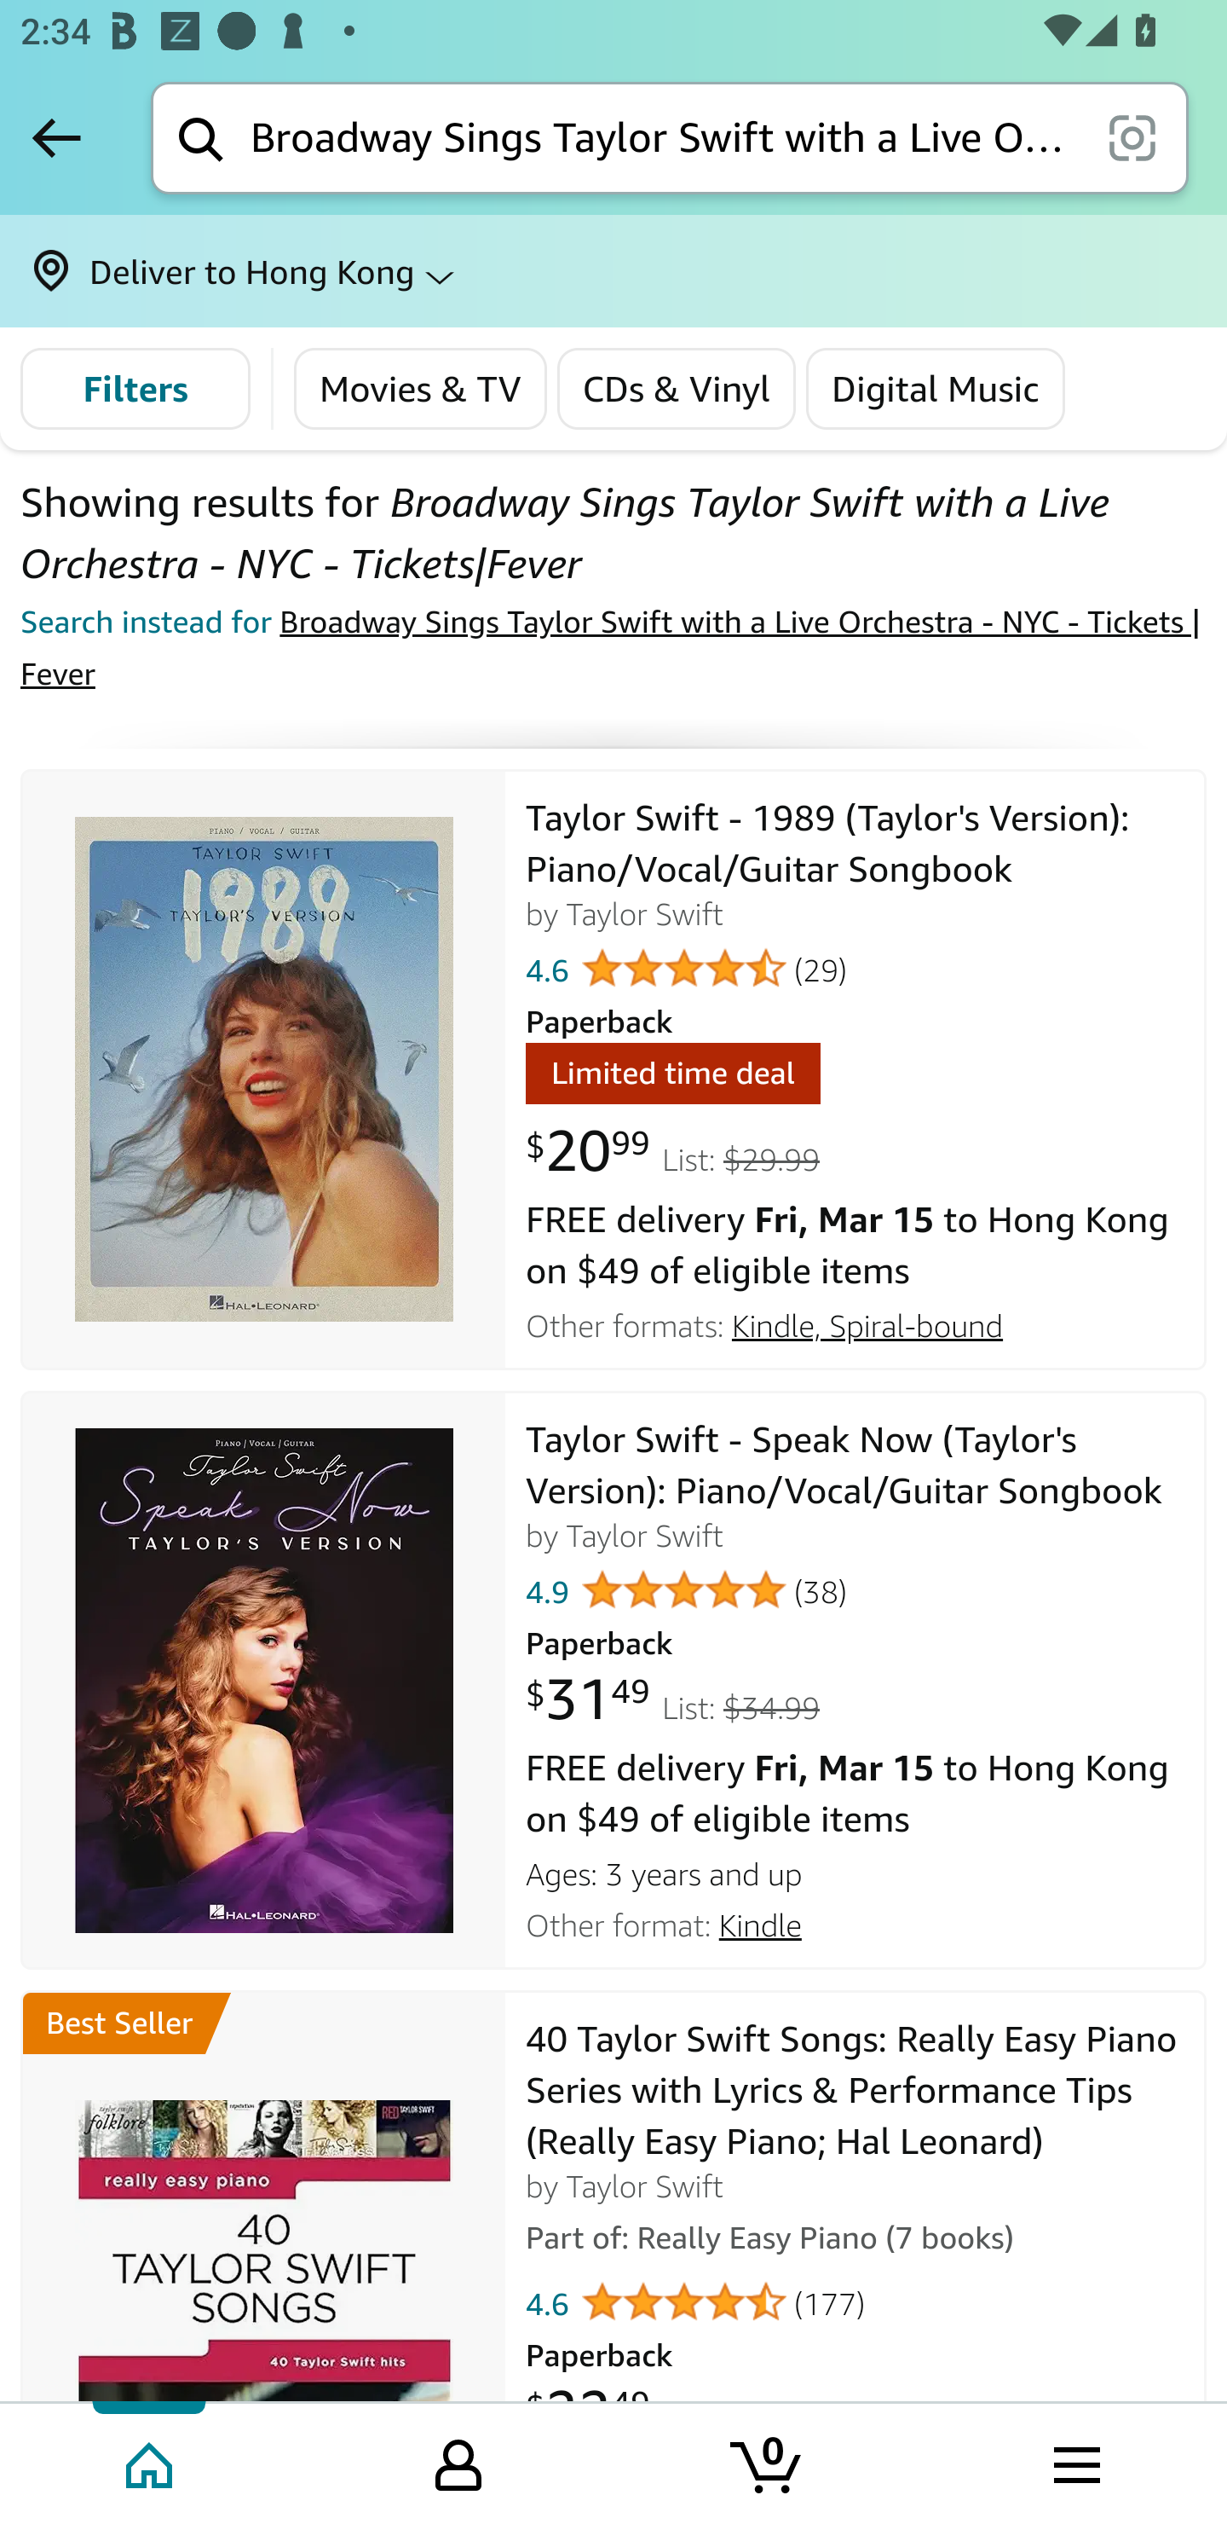 The width and height of the screenshot is (1227, 2524). I want to click on scan it, so click(1132, 136).